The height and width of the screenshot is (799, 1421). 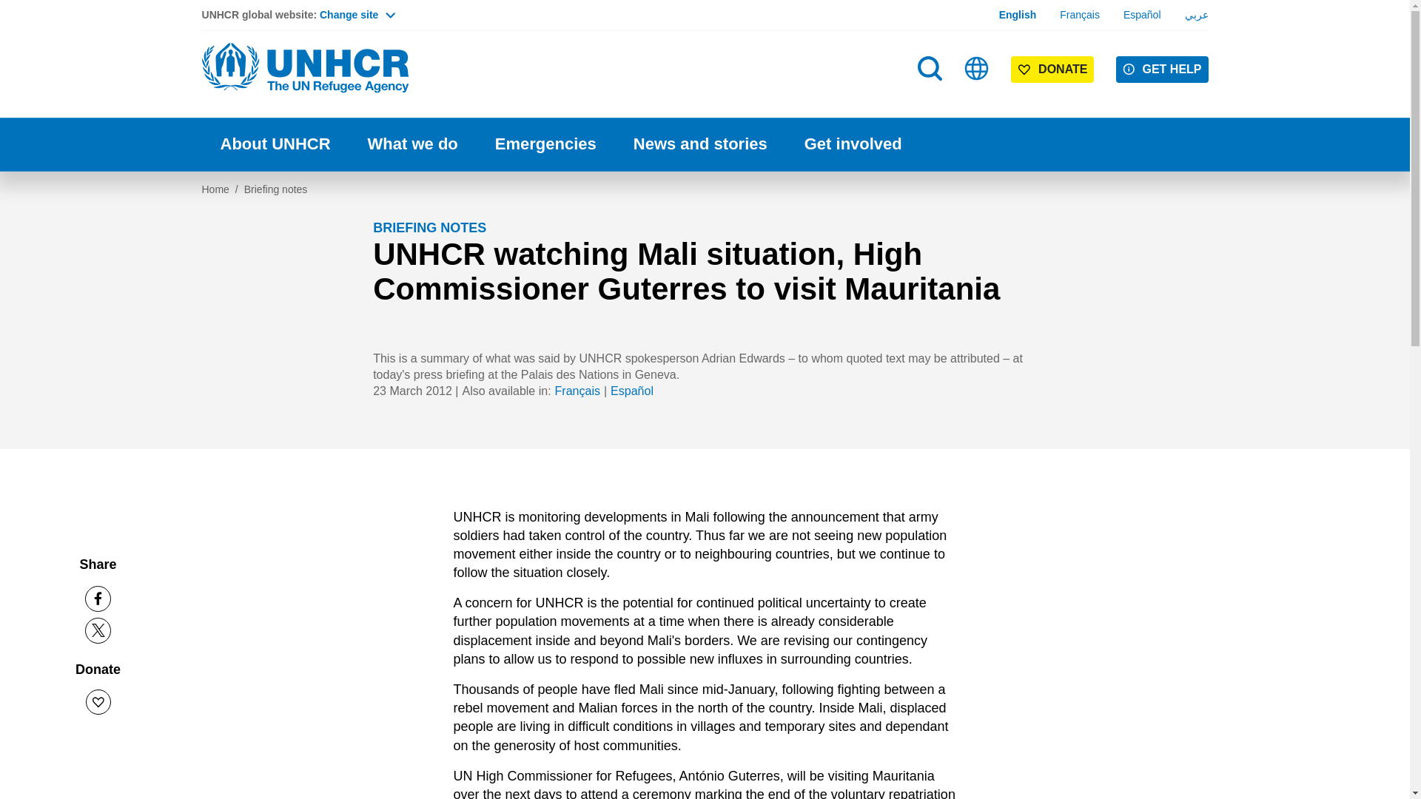 What do you see at coordinates (1162, 70) in the screenshot?
I see `GET HELP` at bounding box center [1162, 70].